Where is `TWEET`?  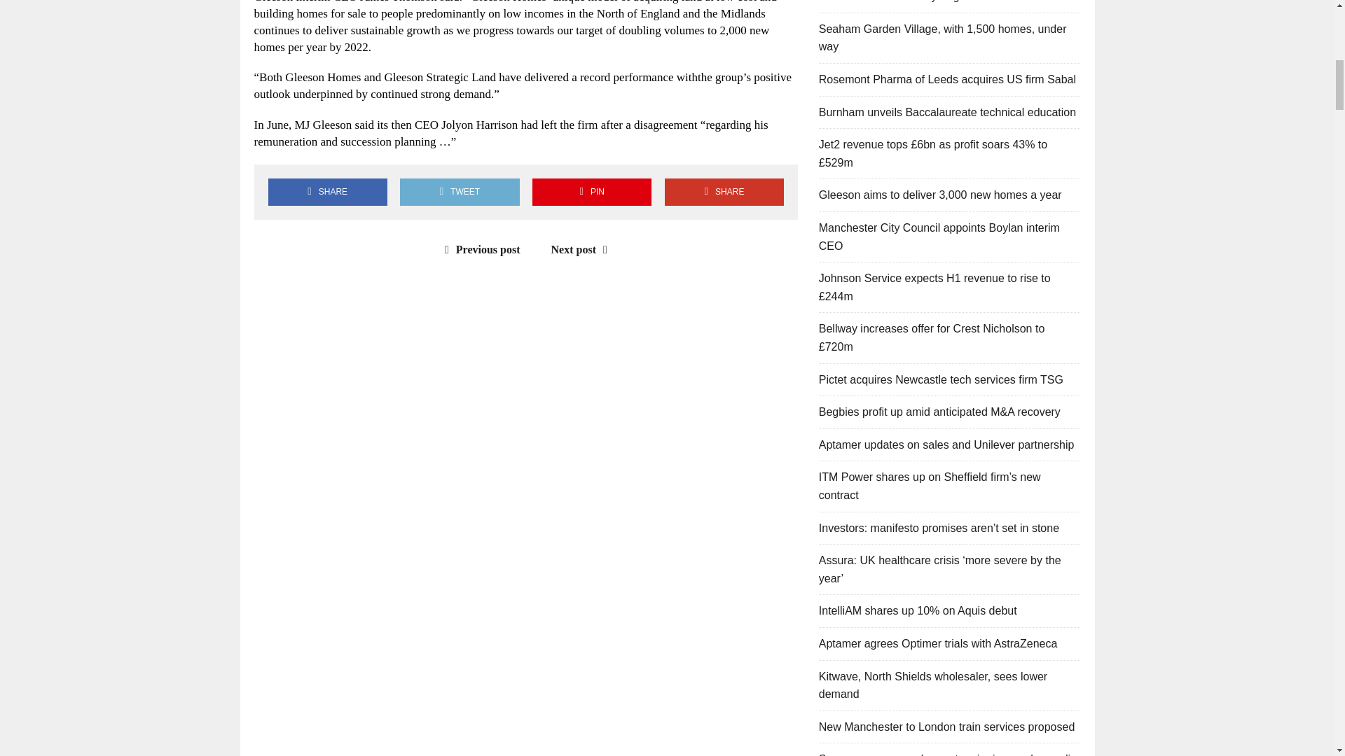
TWEET is located at coordinates (460, 192).